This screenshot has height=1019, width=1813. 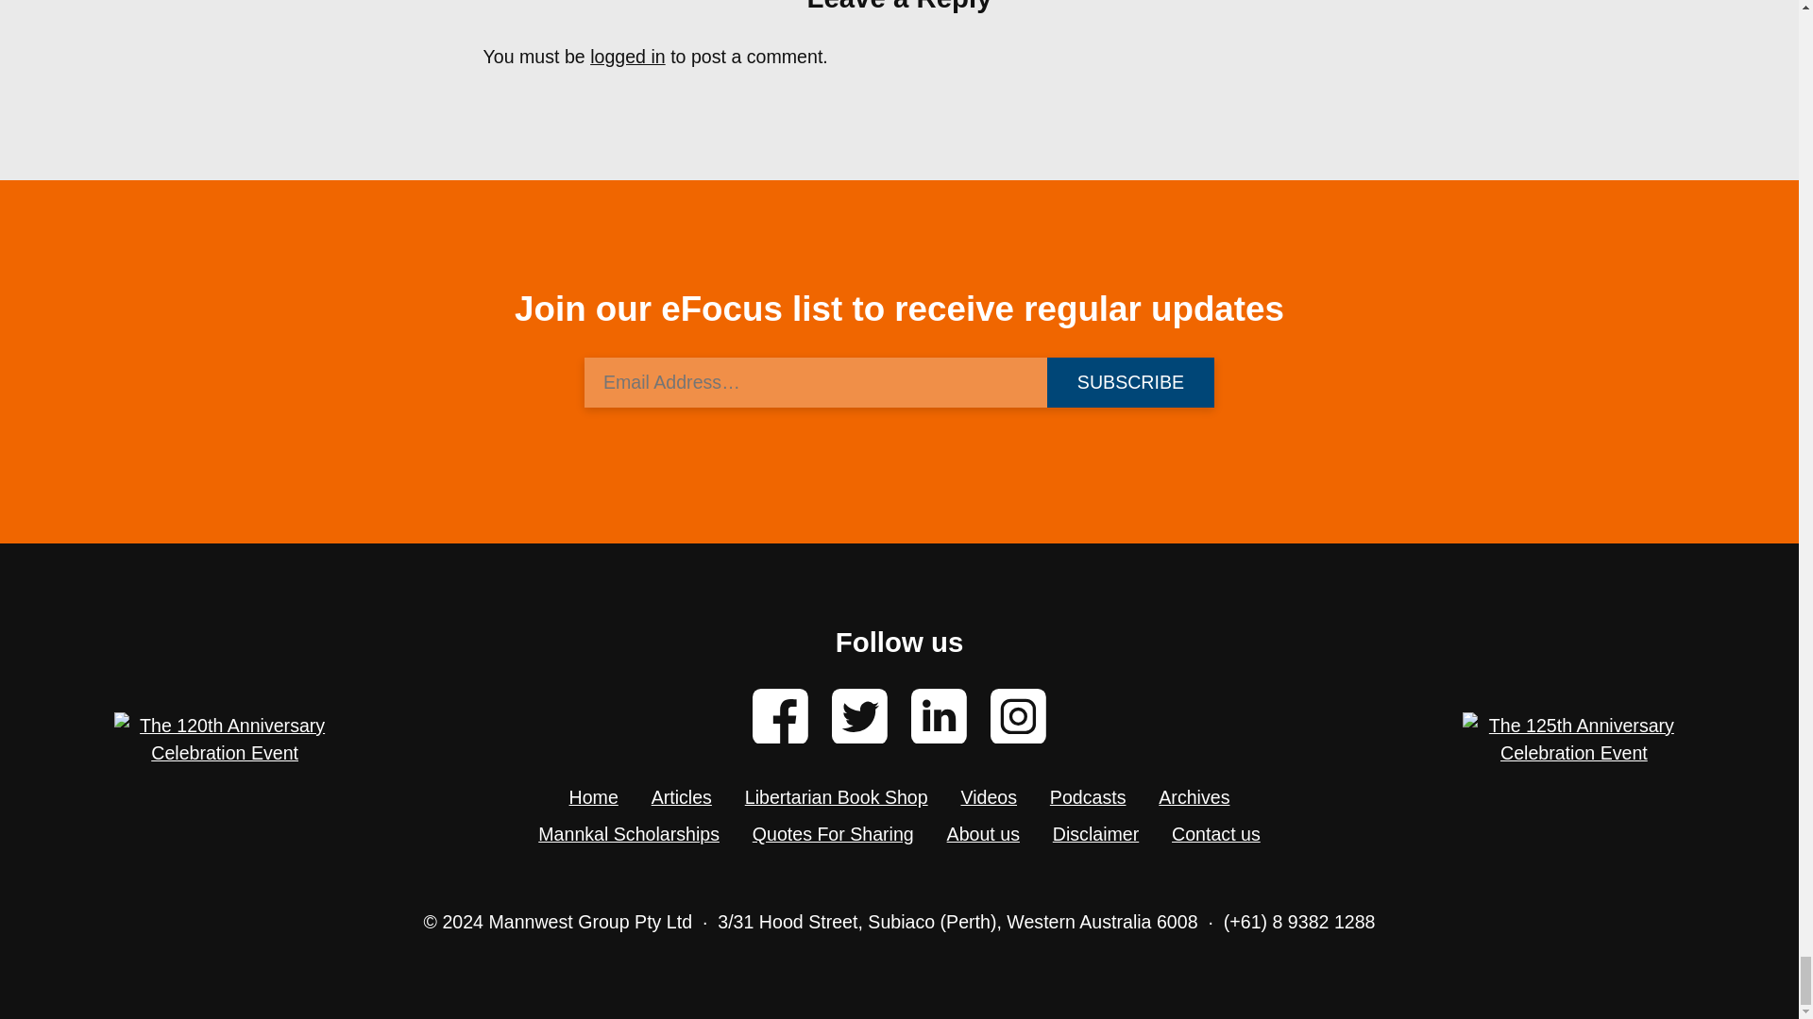 I want to click on logged in, so click(x=627, y=57).